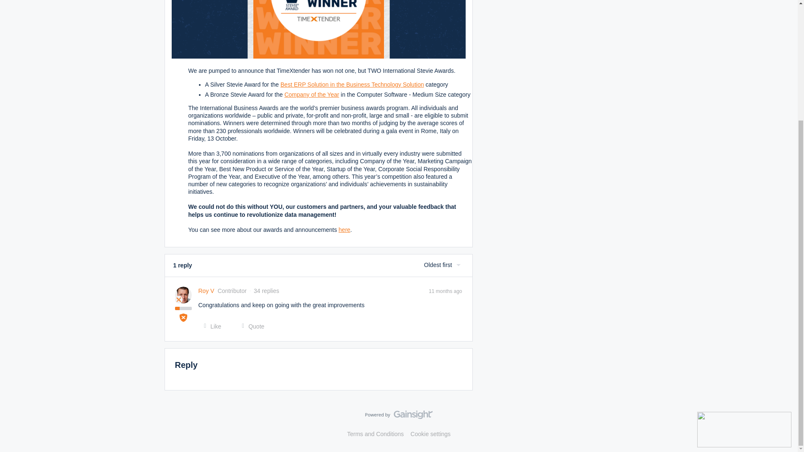 Image resolution: width=804 pixels, height=452 pixels. I want to click on Visit Gainsight.com, so click(399, 416).